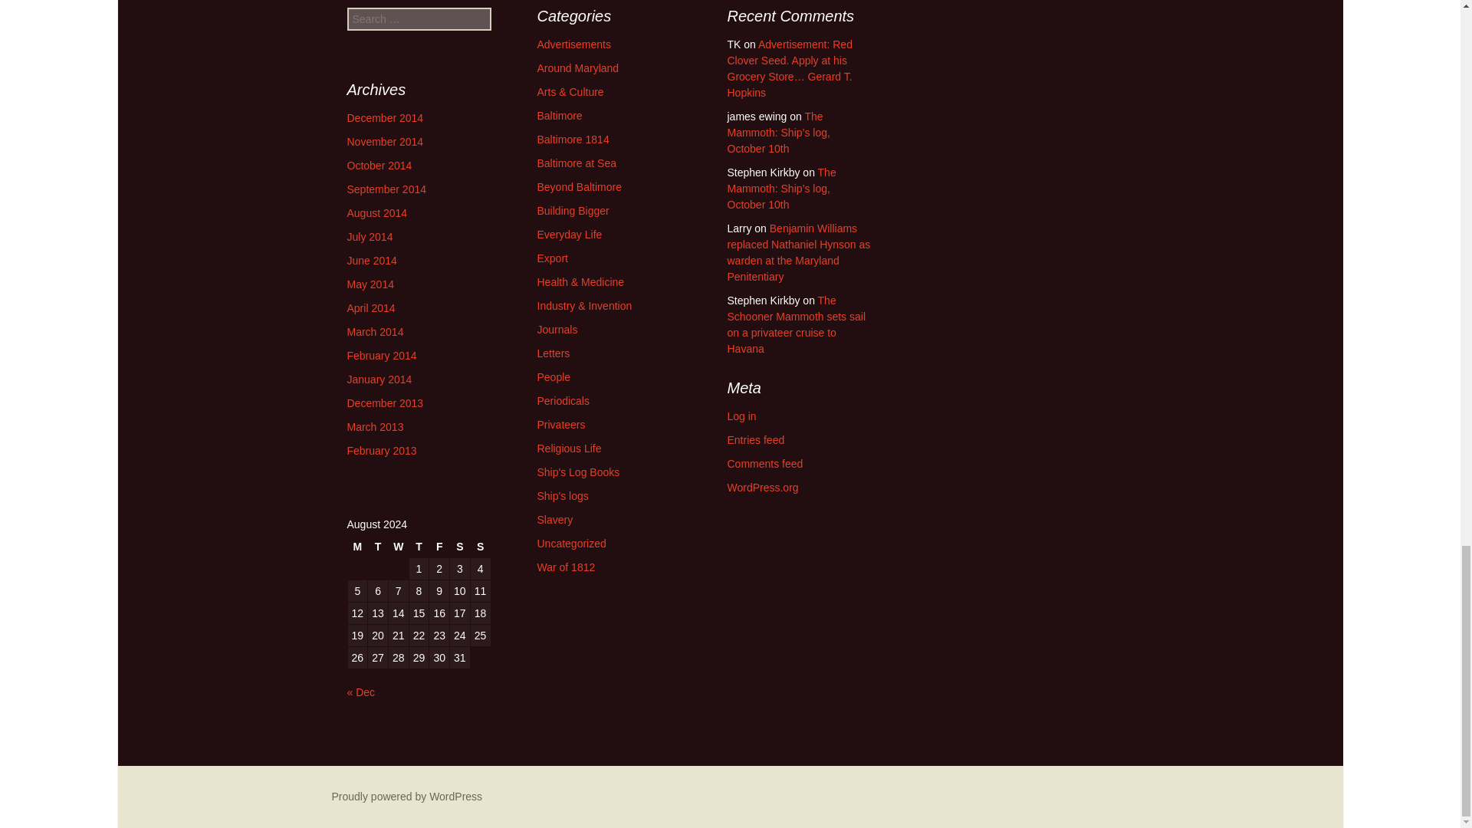 The height and width of the screenshot is (828, 1472). Describe the element at coordinates (573, 210) in the screenshot. I see `Building Bigger` at that location.